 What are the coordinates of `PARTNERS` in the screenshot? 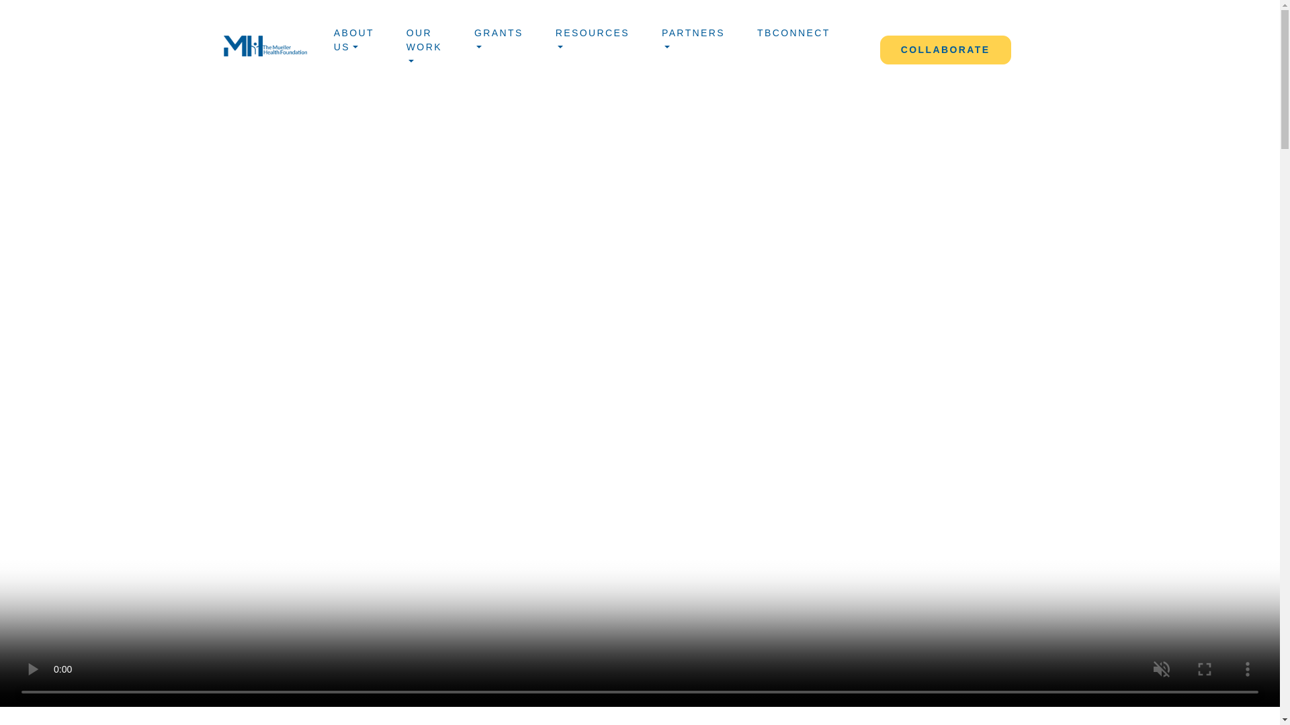 It's located at (693, 43).